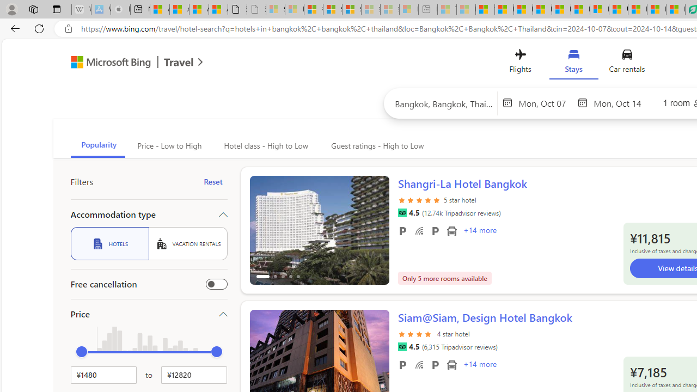 The height and width of the screenshot is (392, 697). Describe the element at coordinates (416, 340) in the screenshot. I see `star rating` at that location.